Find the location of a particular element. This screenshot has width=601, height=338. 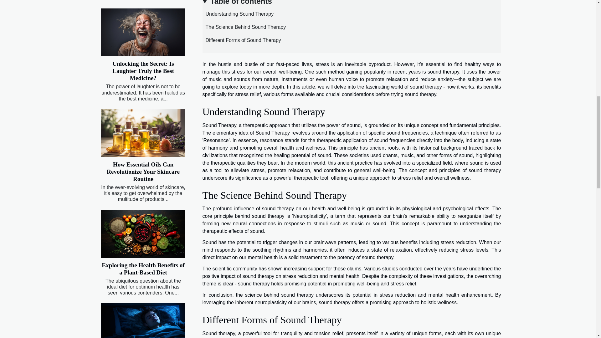

Exploring the Health Benefits of a Plant-Based Diet is located at coordinates (143, 234).